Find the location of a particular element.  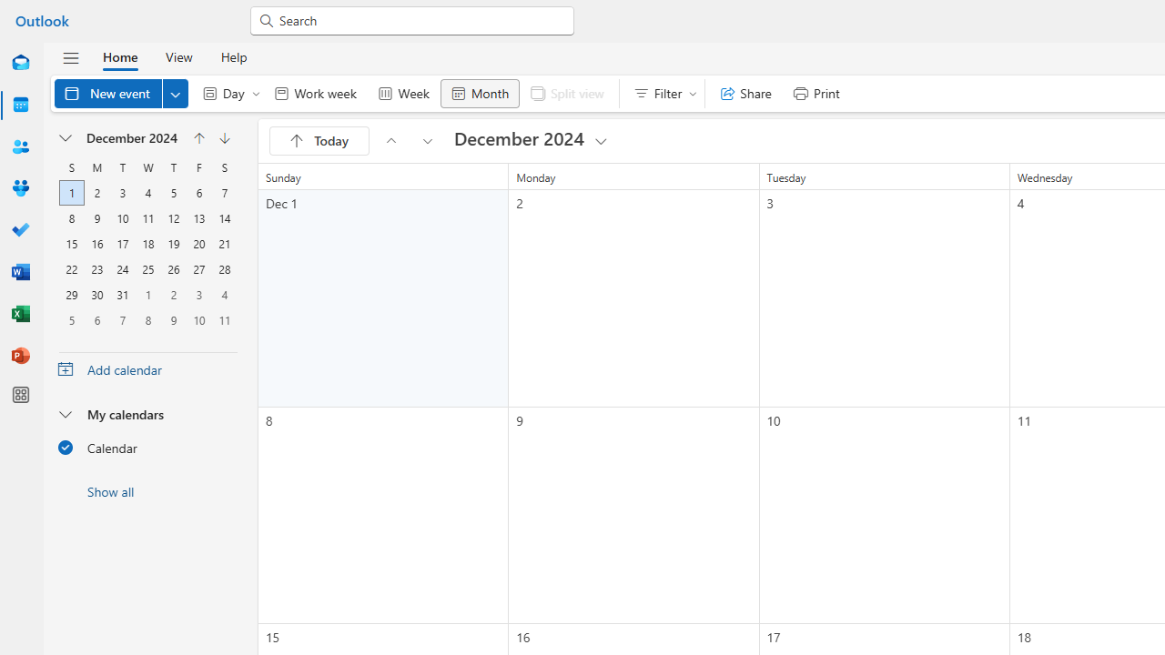

10, December, 2024 is located at coordinates (122, 218).